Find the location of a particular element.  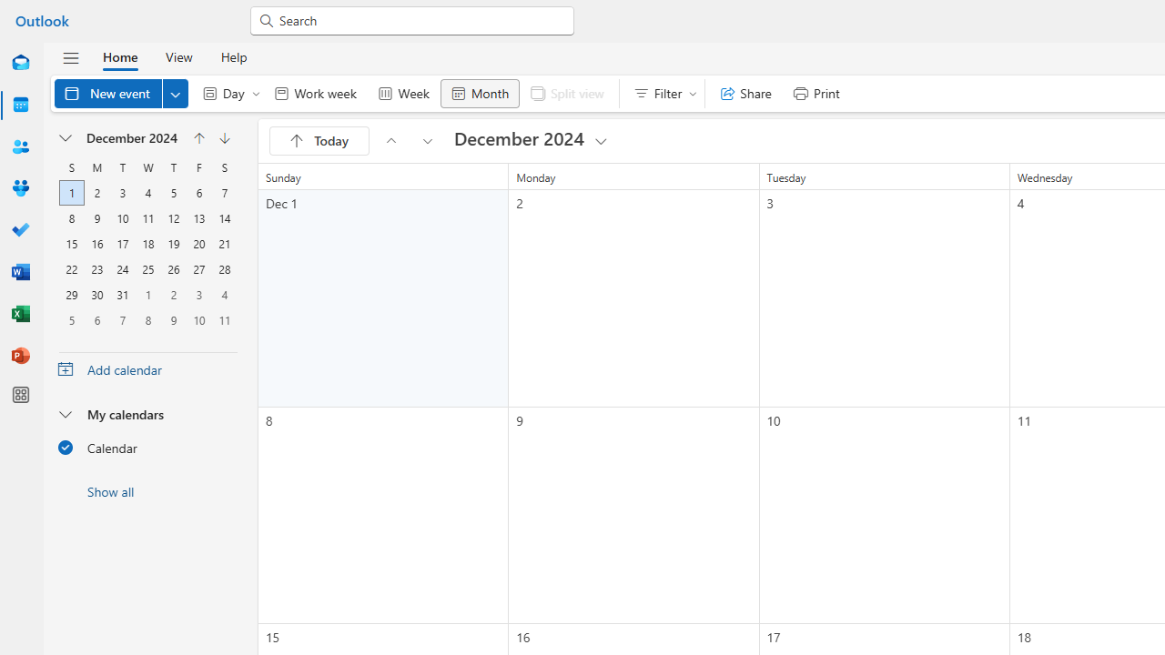

10, December, 2024 is located at coordinates (122, 218).